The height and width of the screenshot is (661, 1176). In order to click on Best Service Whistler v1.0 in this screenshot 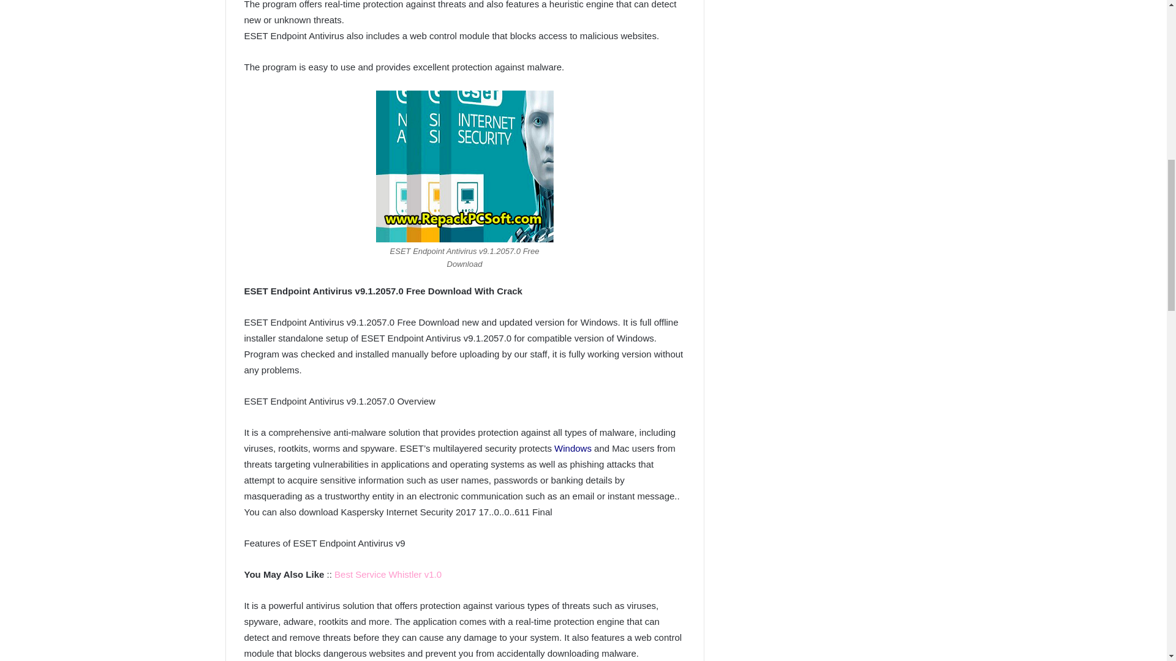, I will do `click(388, 574)`.